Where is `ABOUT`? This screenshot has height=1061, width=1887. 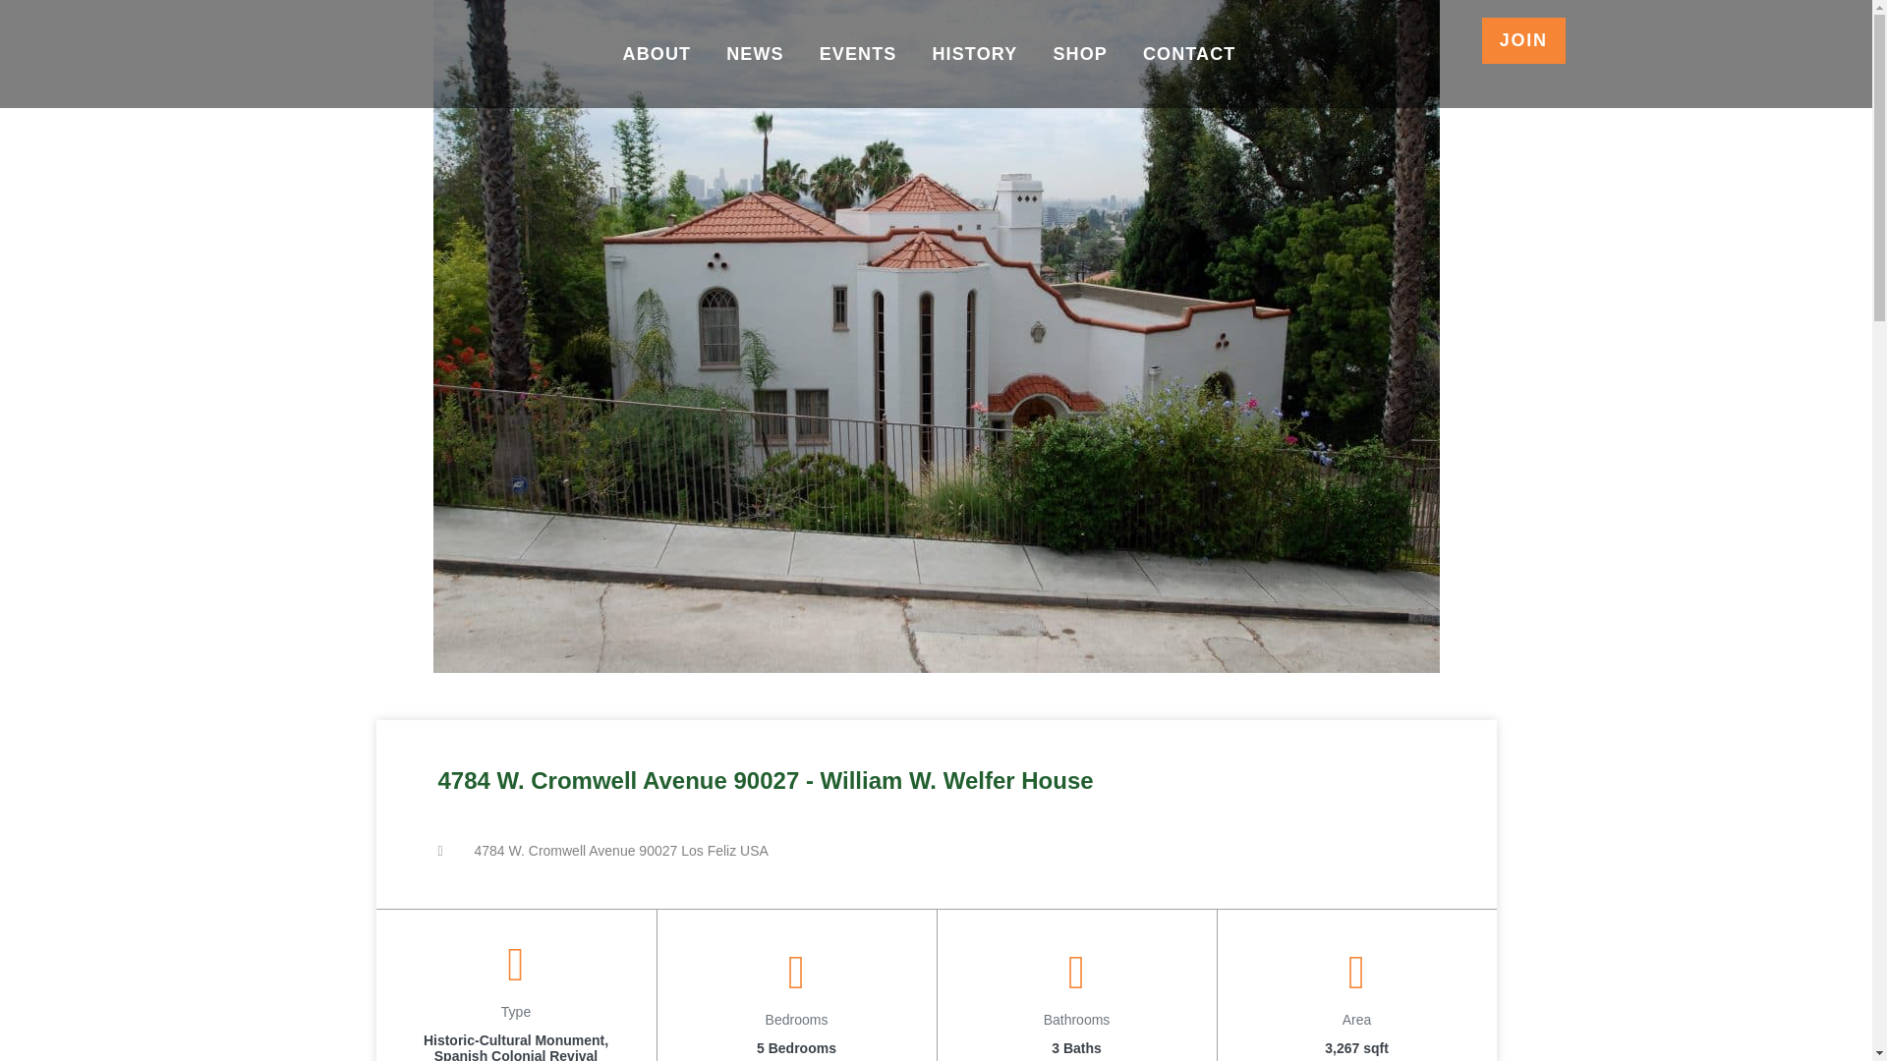
ABOUT is located at coordinates (657, 53).